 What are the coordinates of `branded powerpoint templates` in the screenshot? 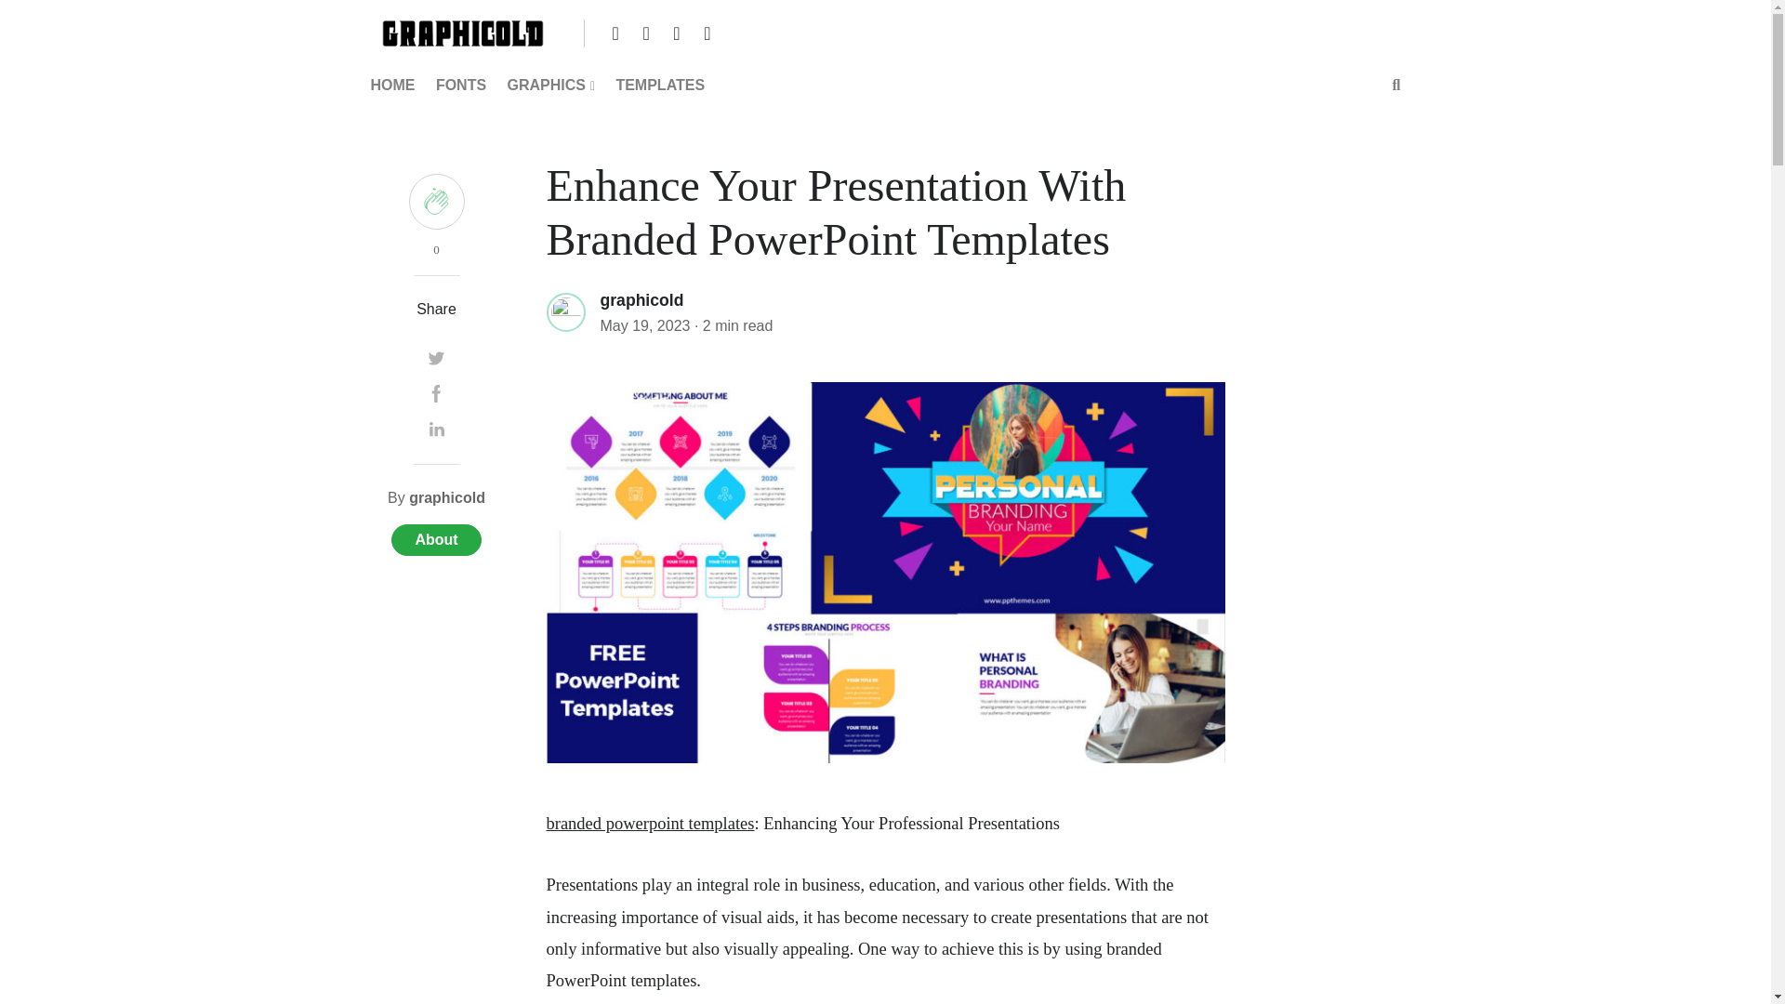 It's located at (651, 824).